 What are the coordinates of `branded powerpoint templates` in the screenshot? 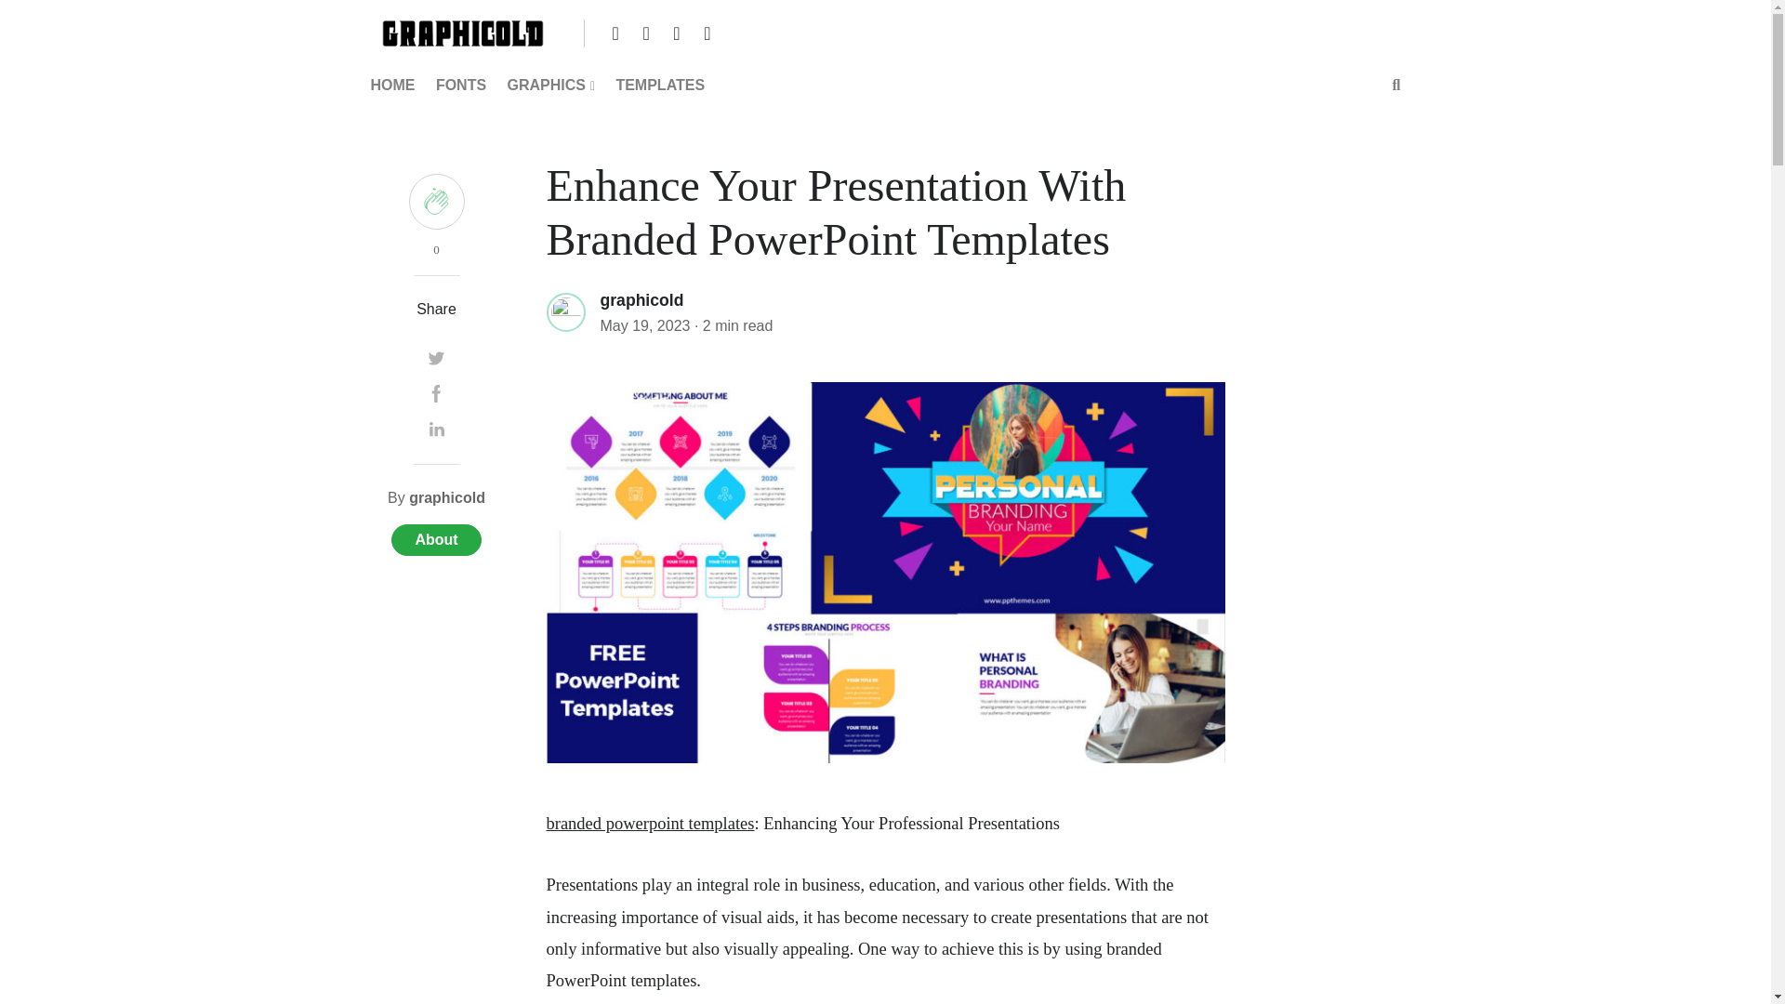 It's located at (651, 824).